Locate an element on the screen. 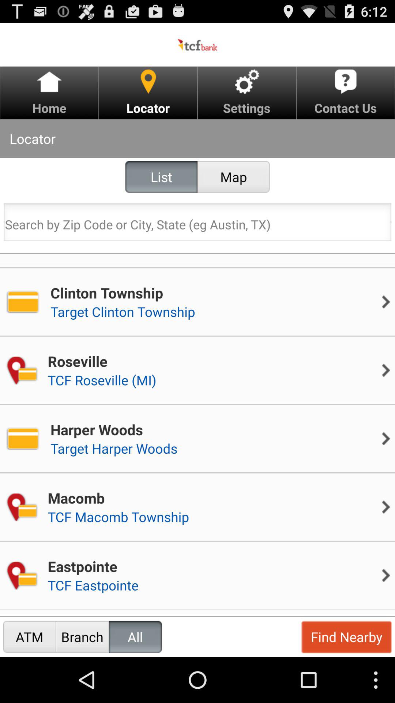 The width and height of the screenshot is (395, 703). choose the item next to the branch icon is located at coordinates (135, 636).